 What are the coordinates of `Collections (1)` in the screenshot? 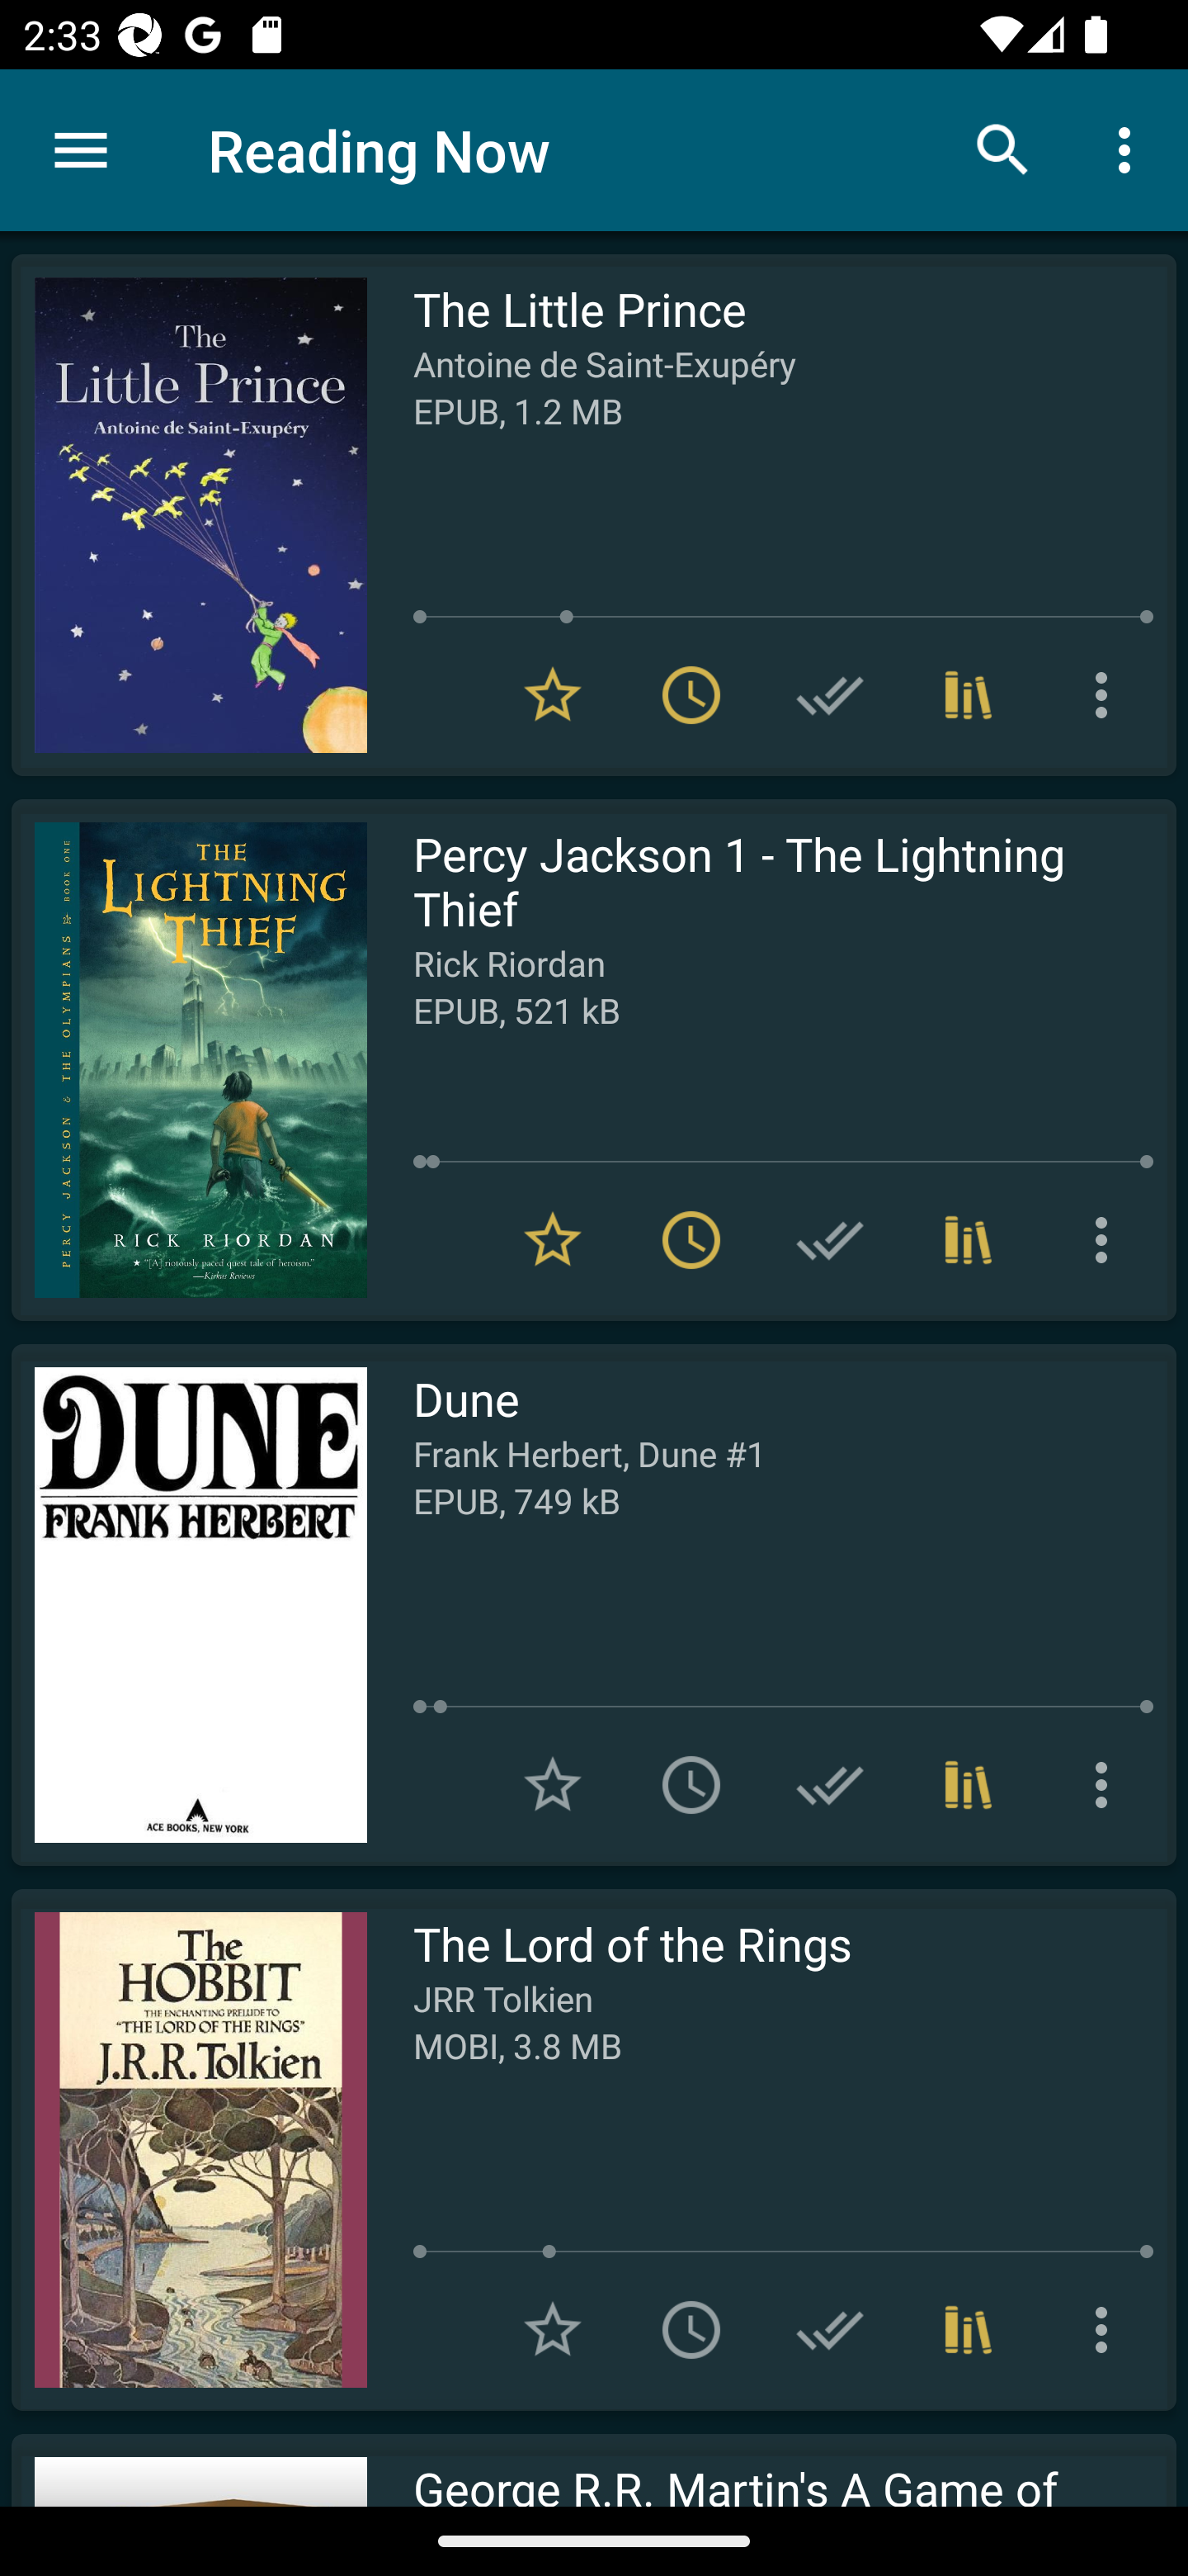 It's located at (969, 1238).